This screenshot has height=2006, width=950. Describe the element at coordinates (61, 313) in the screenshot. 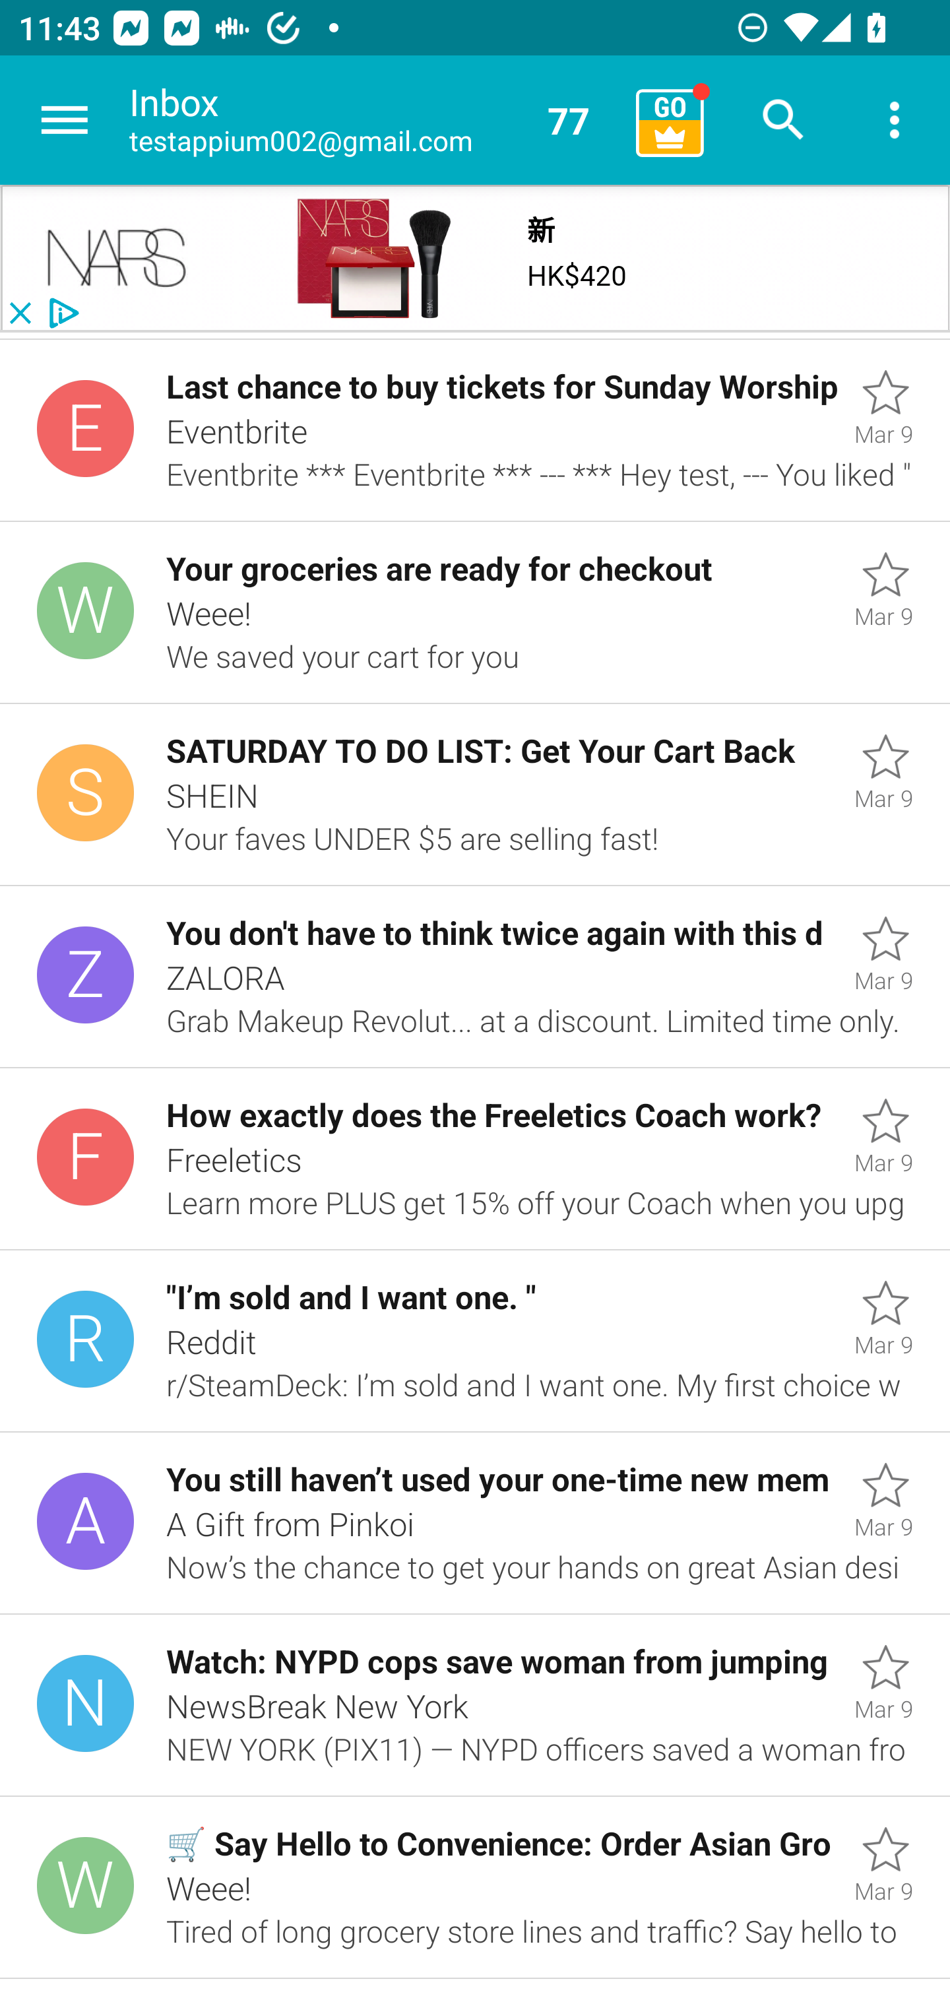

I see `privacy_small` at that location.